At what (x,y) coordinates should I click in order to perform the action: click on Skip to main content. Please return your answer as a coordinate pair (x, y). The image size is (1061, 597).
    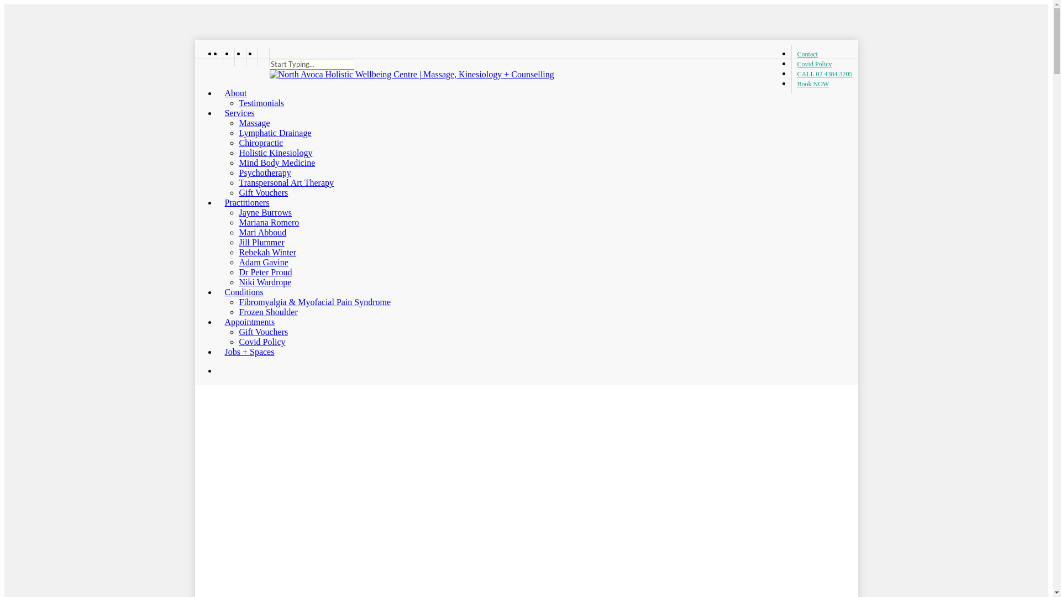
    Looking at the image, I should click on (4, 4).